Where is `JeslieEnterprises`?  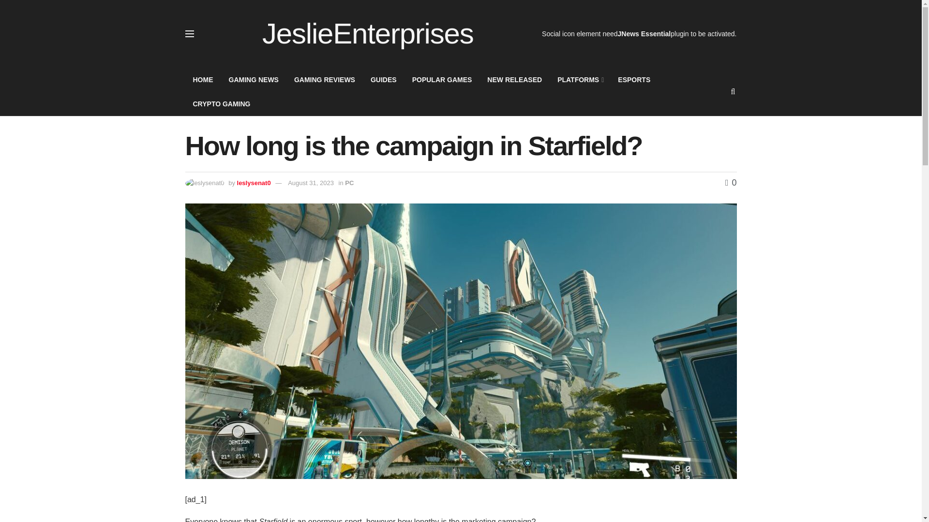
JeslieEnterprises is located at coordinates (367, 34).